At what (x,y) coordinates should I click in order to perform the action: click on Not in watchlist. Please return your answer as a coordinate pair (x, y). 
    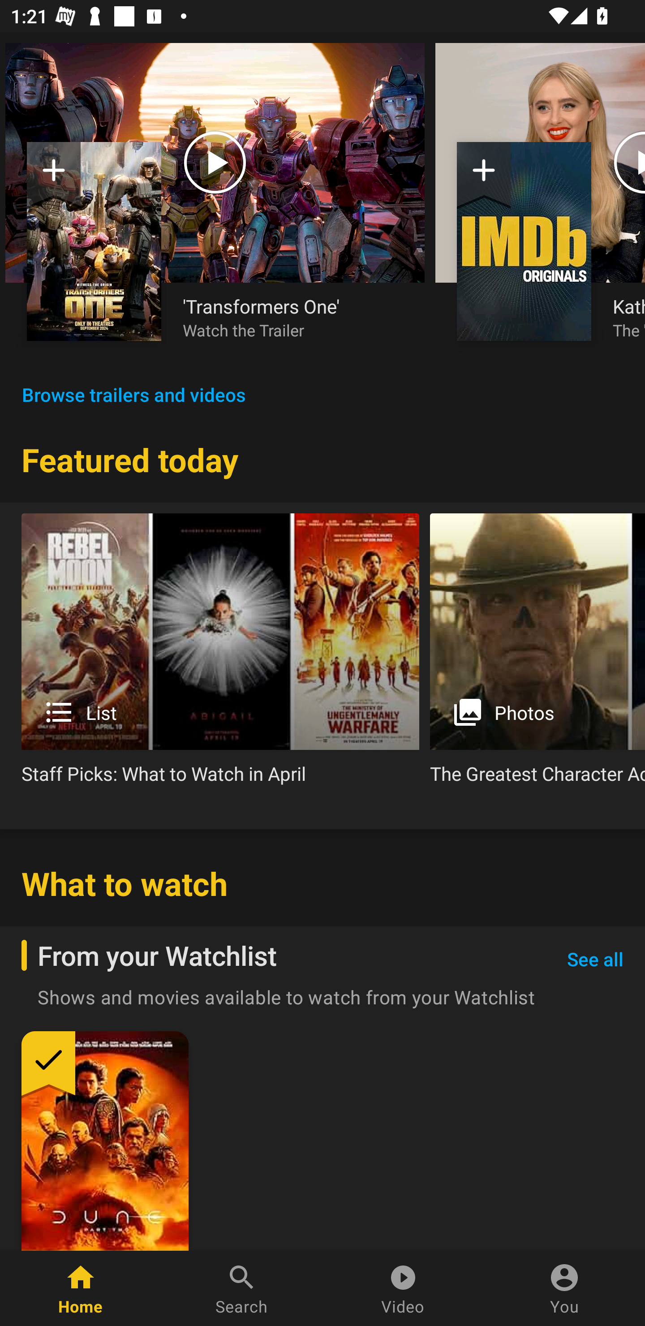
    Looking at the image, I should click on (54, 176).